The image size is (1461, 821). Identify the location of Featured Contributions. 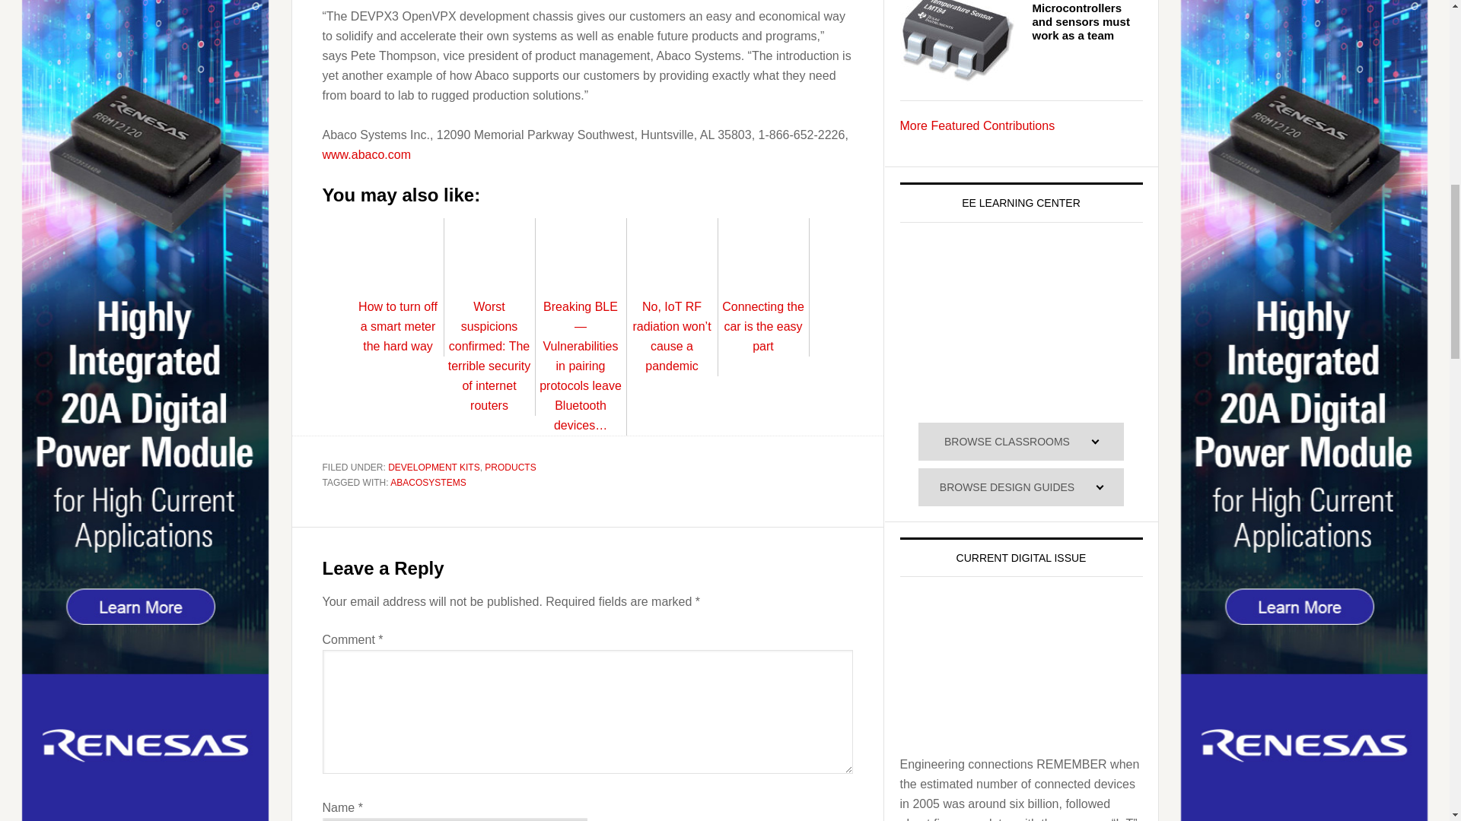
(977, 125).